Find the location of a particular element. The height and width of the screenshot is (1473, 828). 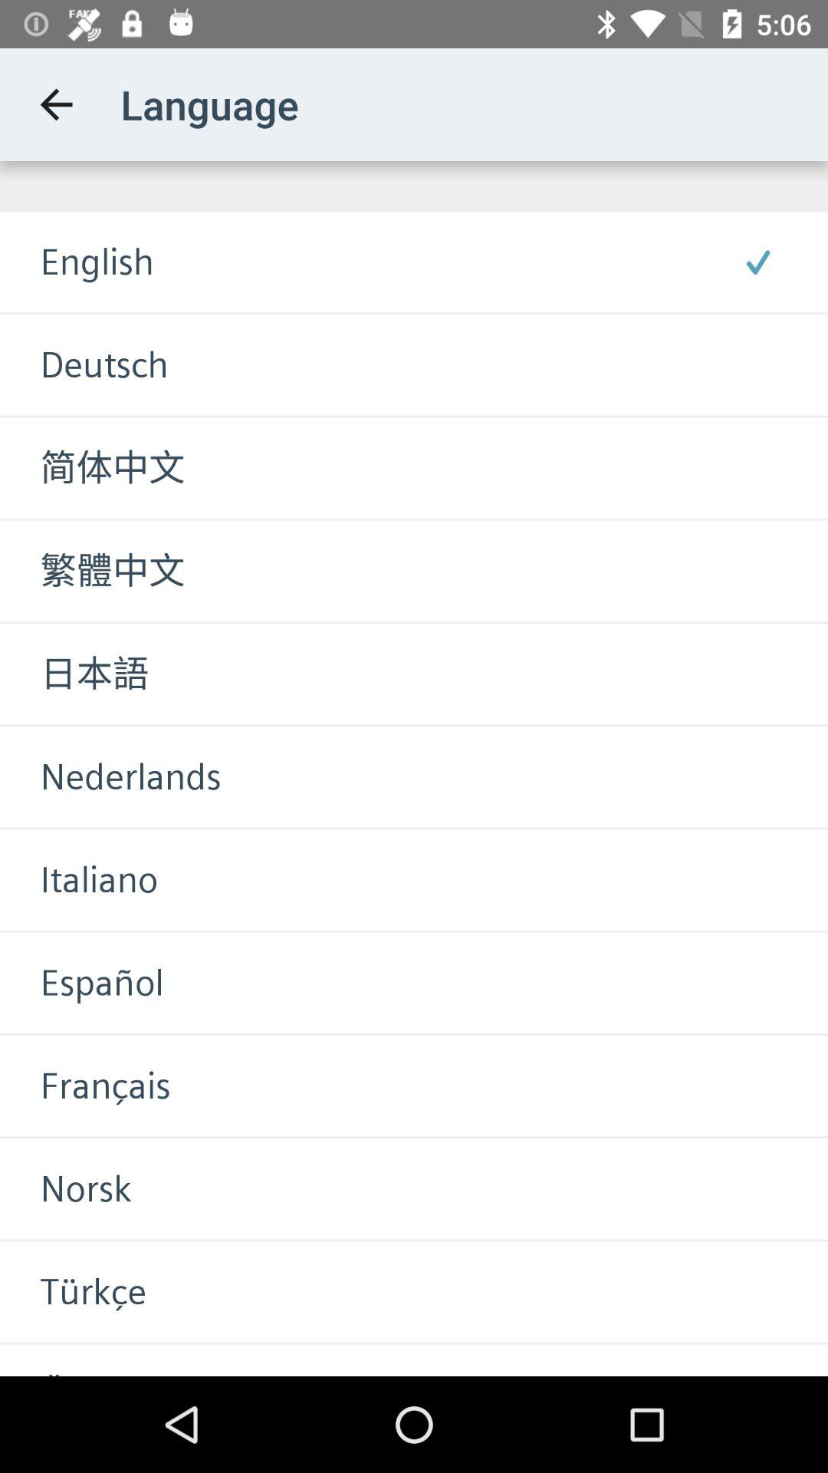

press the item below the deutsch item is located at coordinates (92, 468).